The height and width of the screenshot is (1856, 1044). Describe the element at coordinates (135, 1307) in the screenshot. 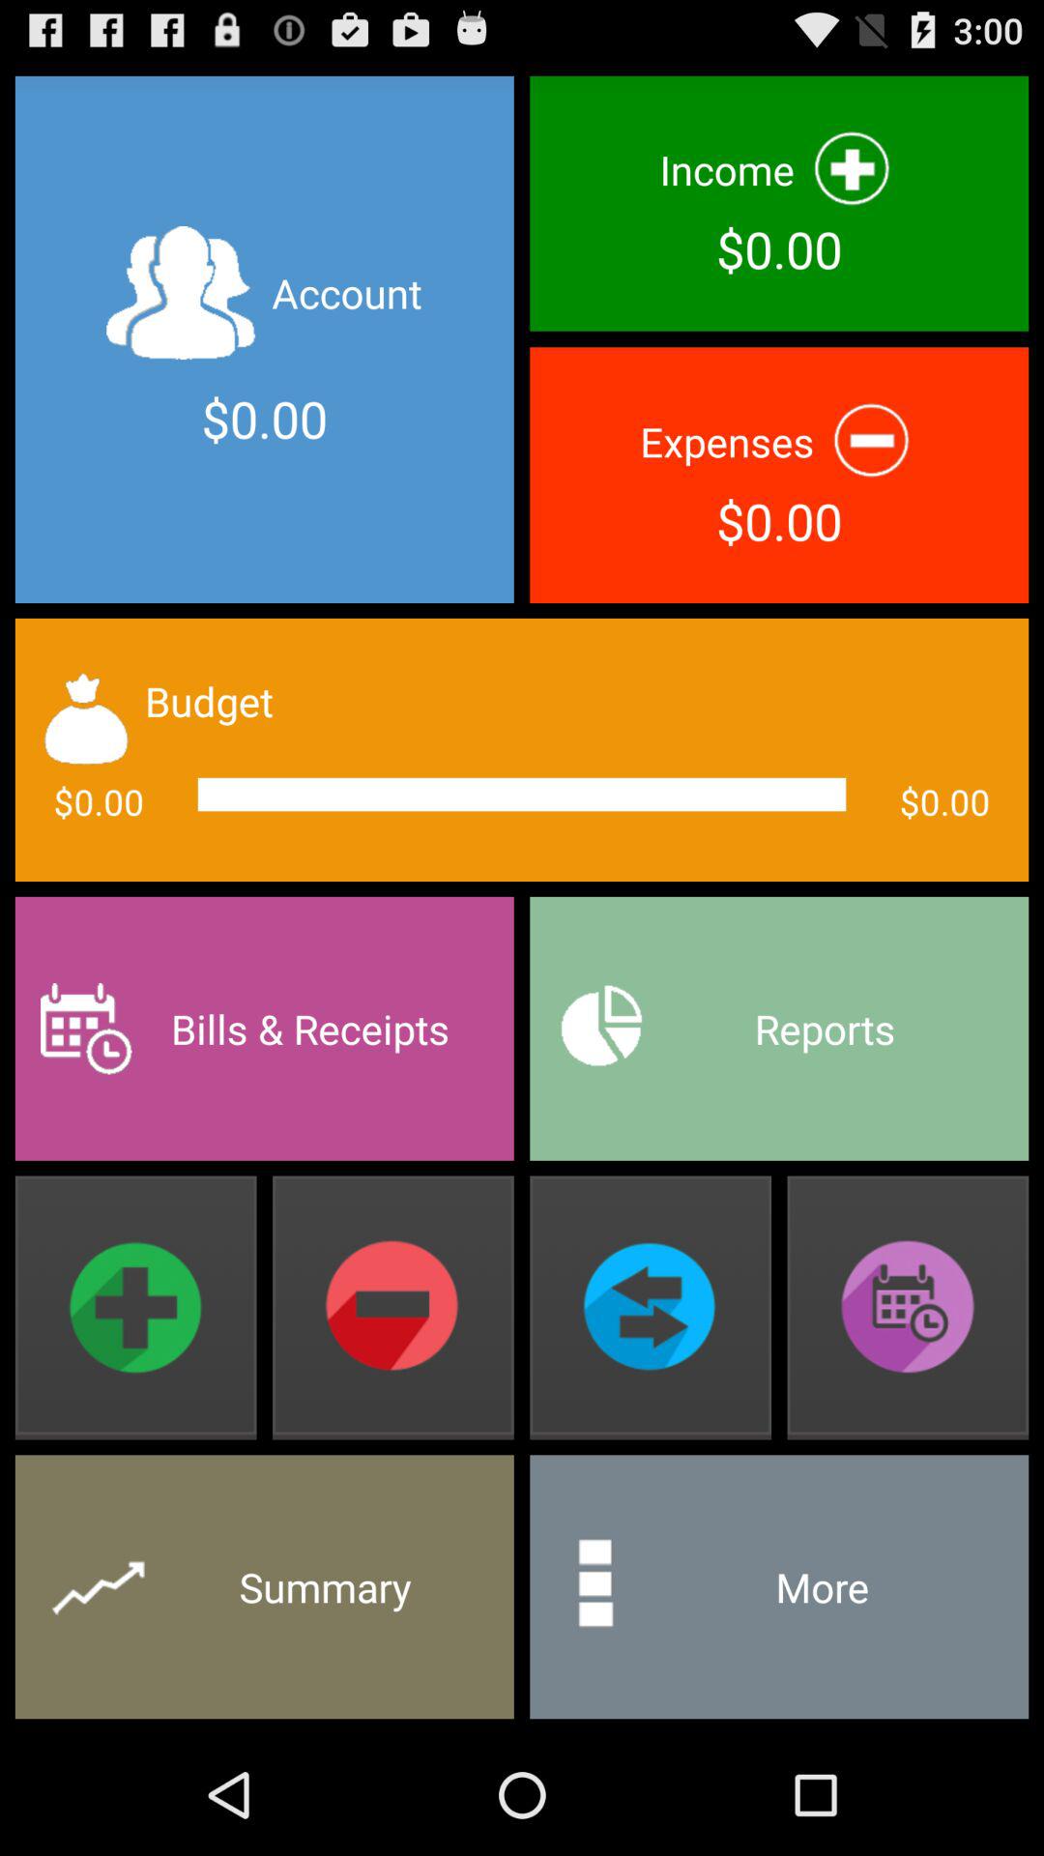

I see `launch app below the bills & receipts app` at that location.